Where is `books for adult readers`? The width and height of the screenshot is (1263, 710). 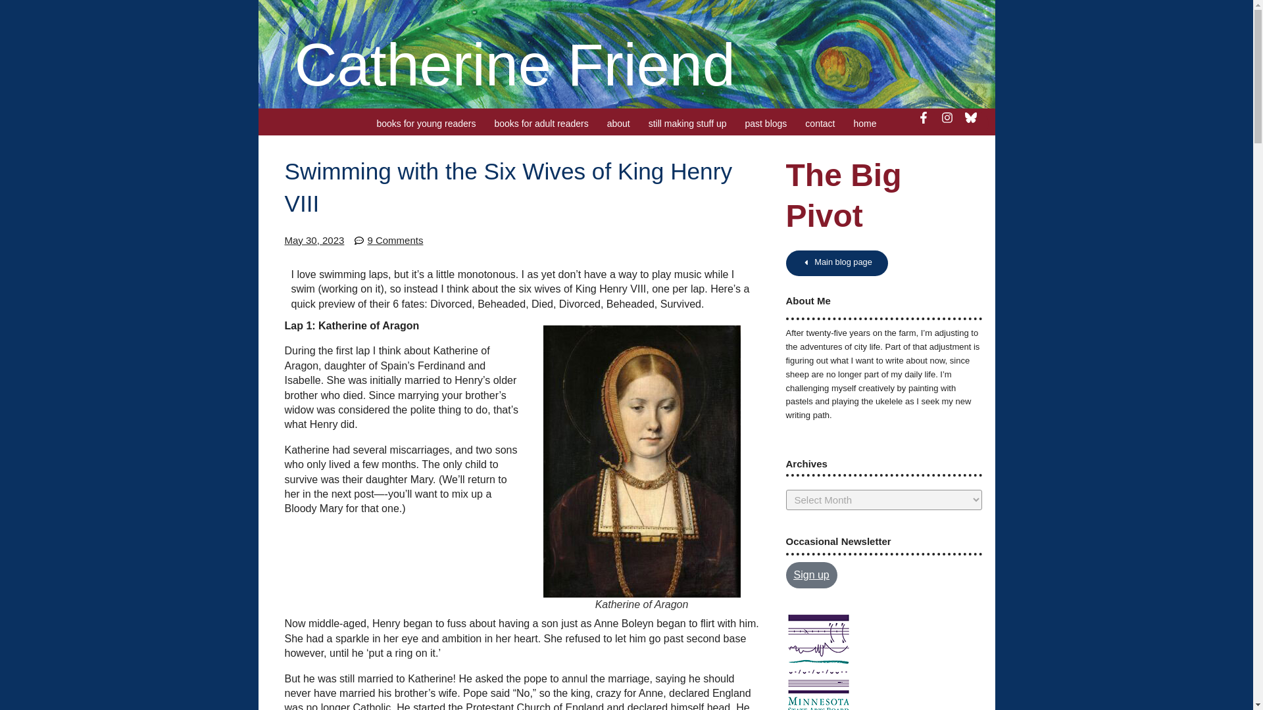
books for adult readers is located at coordinates (541, 124).